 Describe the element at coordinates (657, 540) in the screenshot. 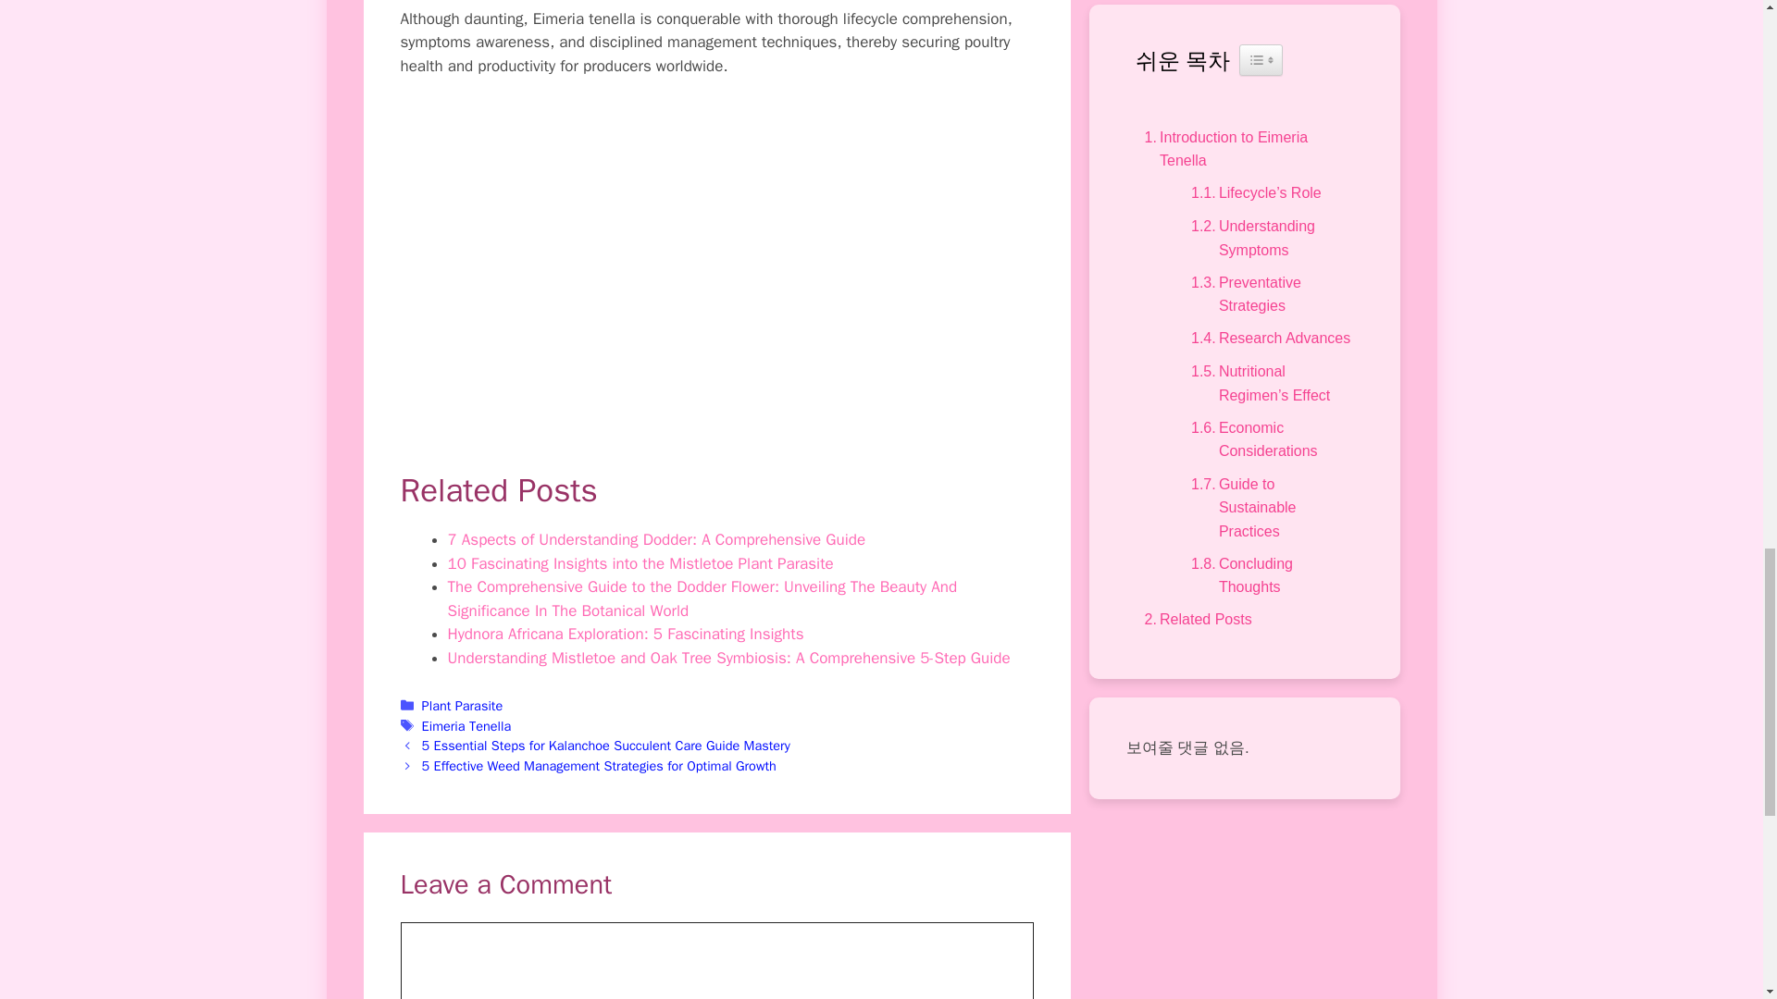

I see `7 Aspects of Understanding Dodder: A Comprehensive Guide` at that location.